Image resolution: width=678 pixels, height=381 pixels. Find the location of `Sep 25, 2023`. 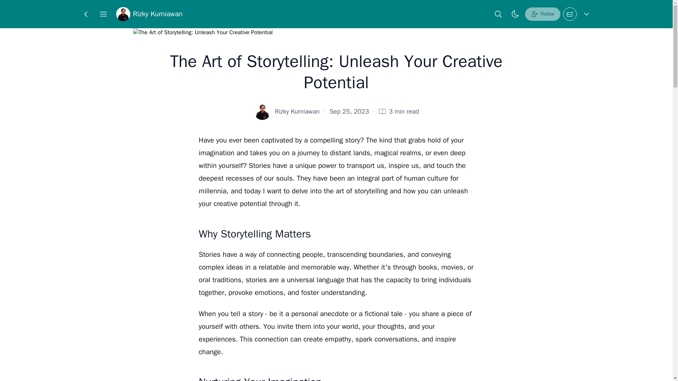

Sep 25, 2023 is located at coordinates (349, 111).